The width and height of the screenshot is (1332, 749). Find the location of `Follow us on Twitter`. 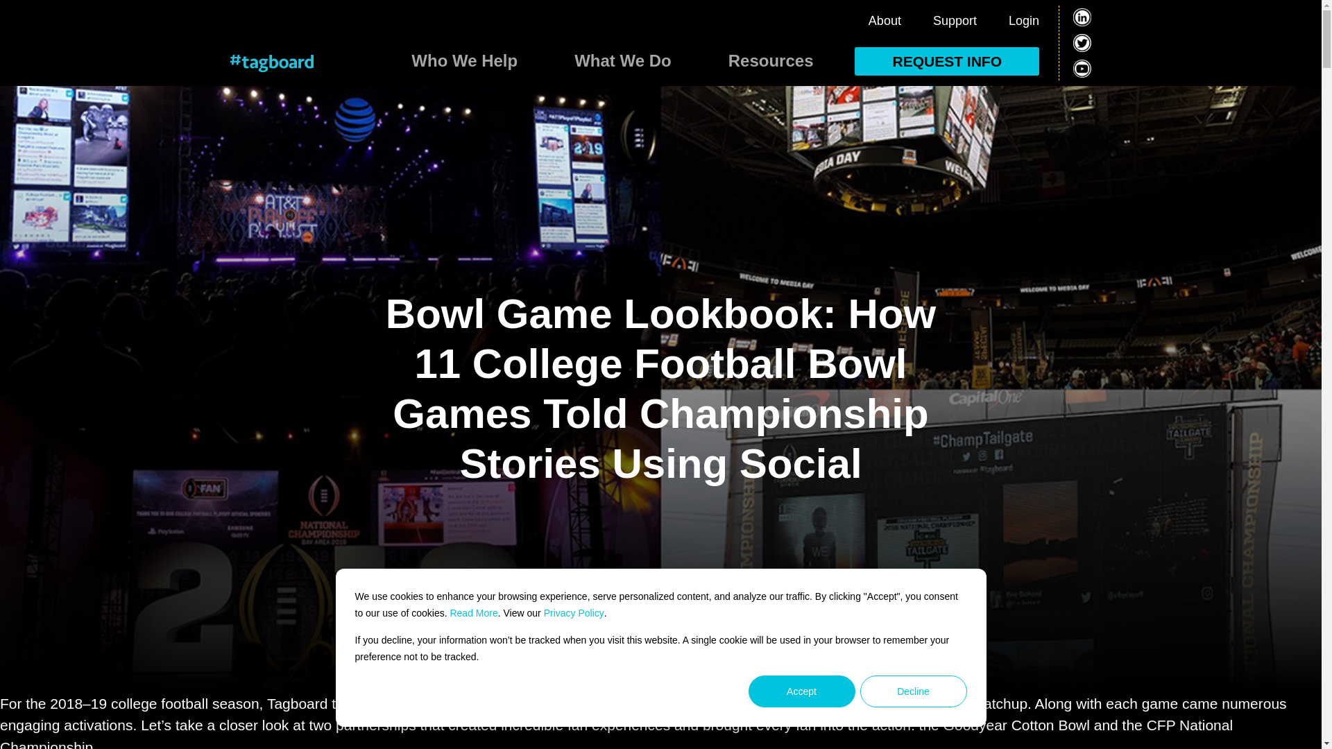

Follow us on Twitter is located at coordinates (1082, 42).